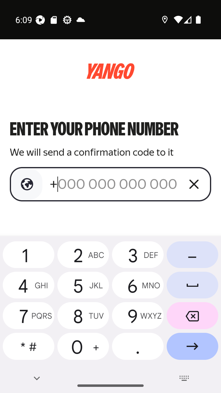 This screenshot has width=221, height=393. What do you see at coordinates (114, 184) in the screenshot?
I see `+` at bounding box center [114, 184].